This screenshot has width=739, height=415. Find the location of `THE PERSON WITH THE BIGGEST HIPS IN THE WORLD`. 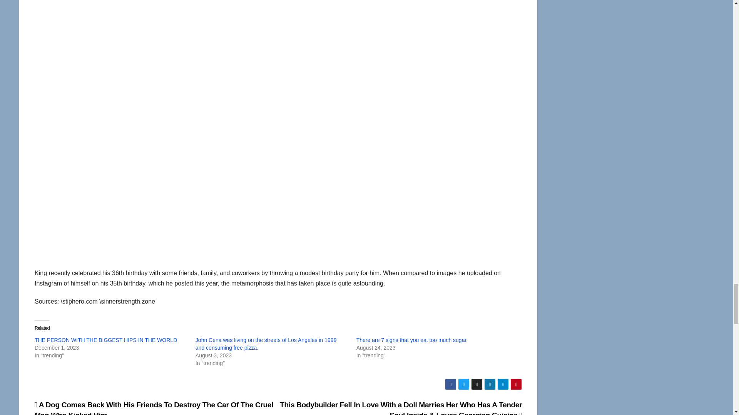

THE PERSON WITH THE BIGGEST HIPS IN THE WORLD is located at coordinates (106, 340).